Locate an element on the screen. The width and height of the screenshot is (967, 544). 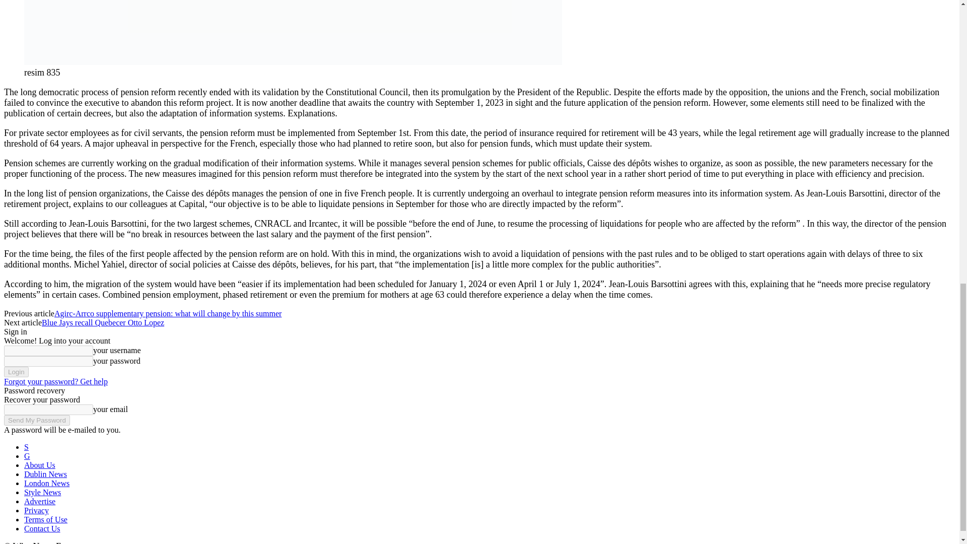
Dublin News is located at coordinates (45, 474).